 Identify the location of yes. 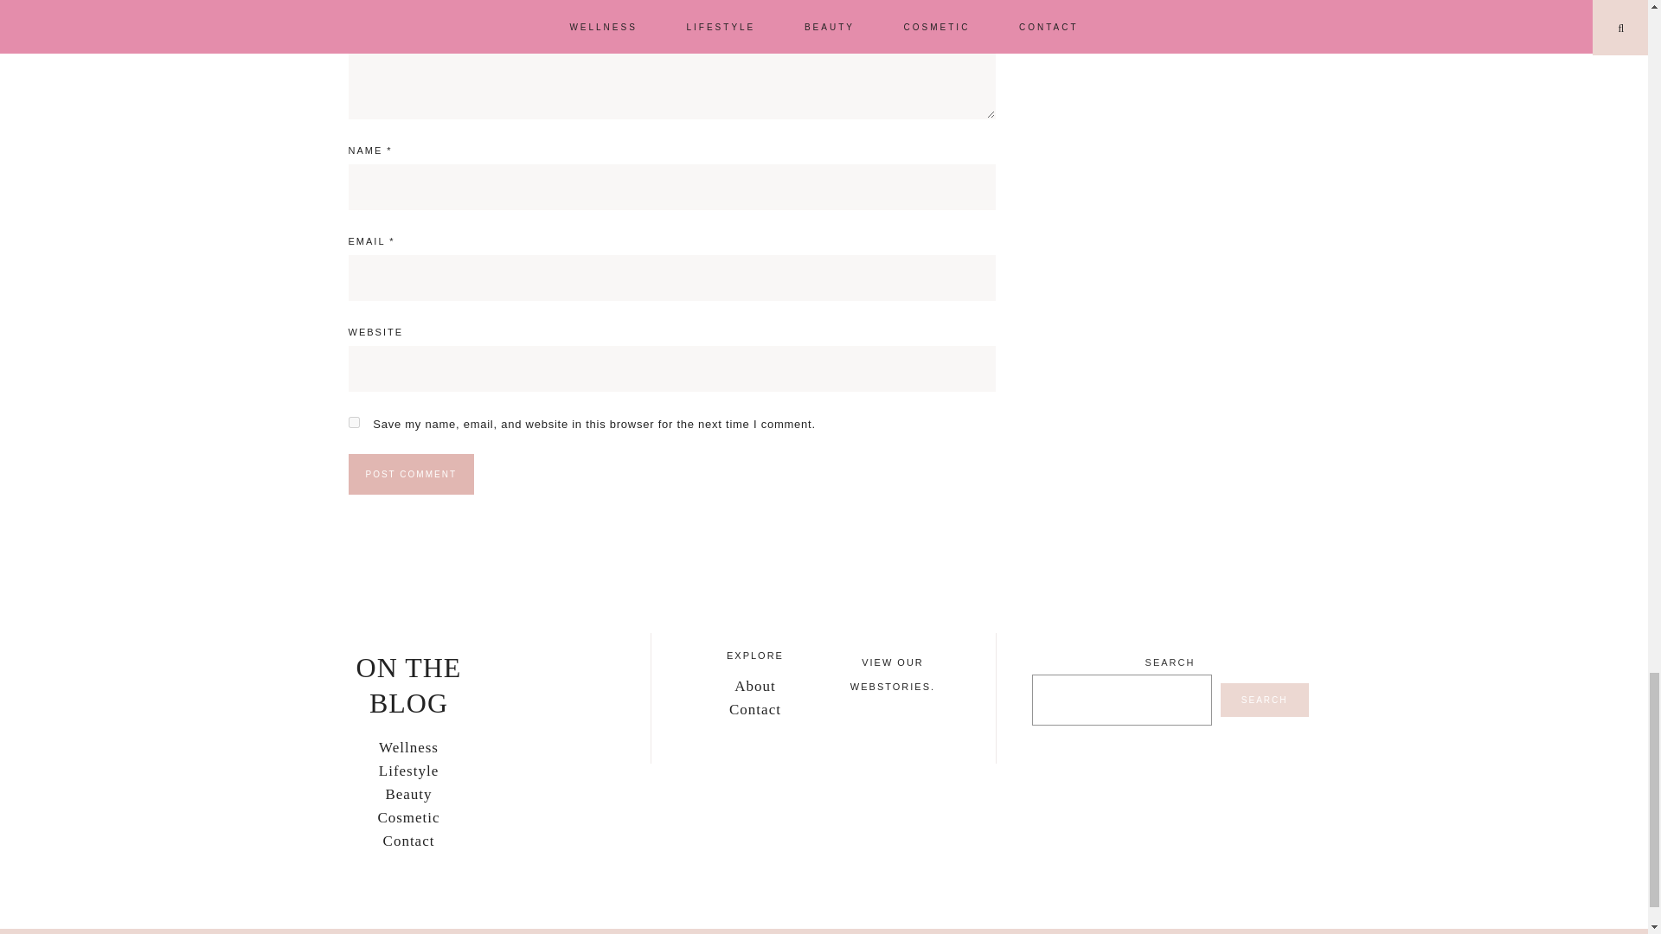
(353, 422).